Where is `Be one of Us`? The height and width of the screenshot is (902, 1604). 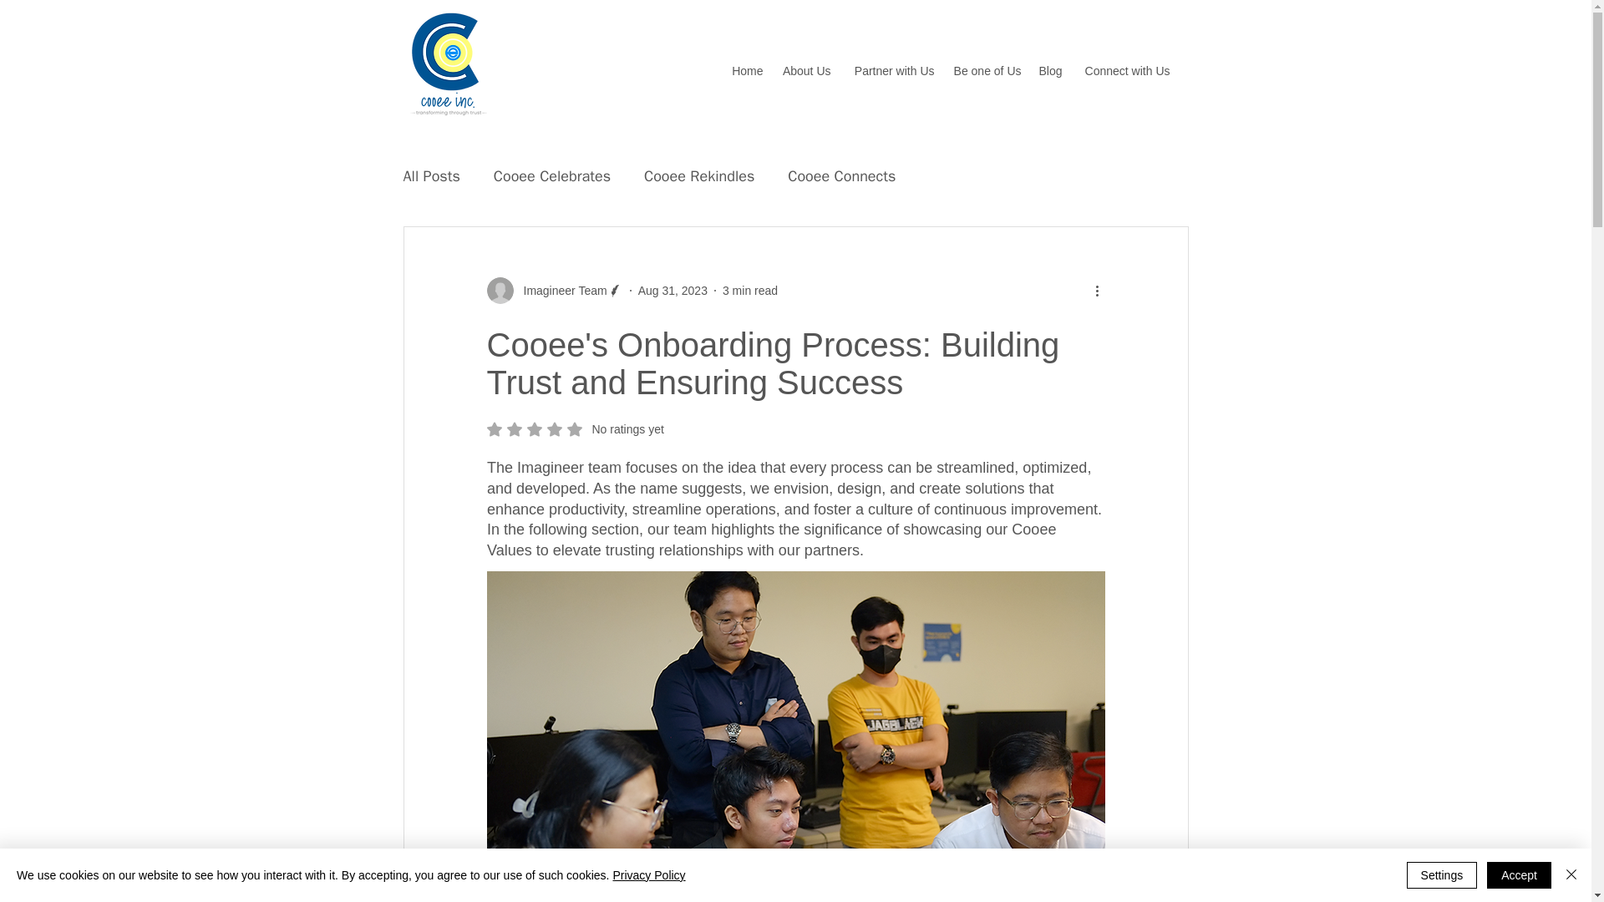 Be one of Us is located at coordinates (840, 175).